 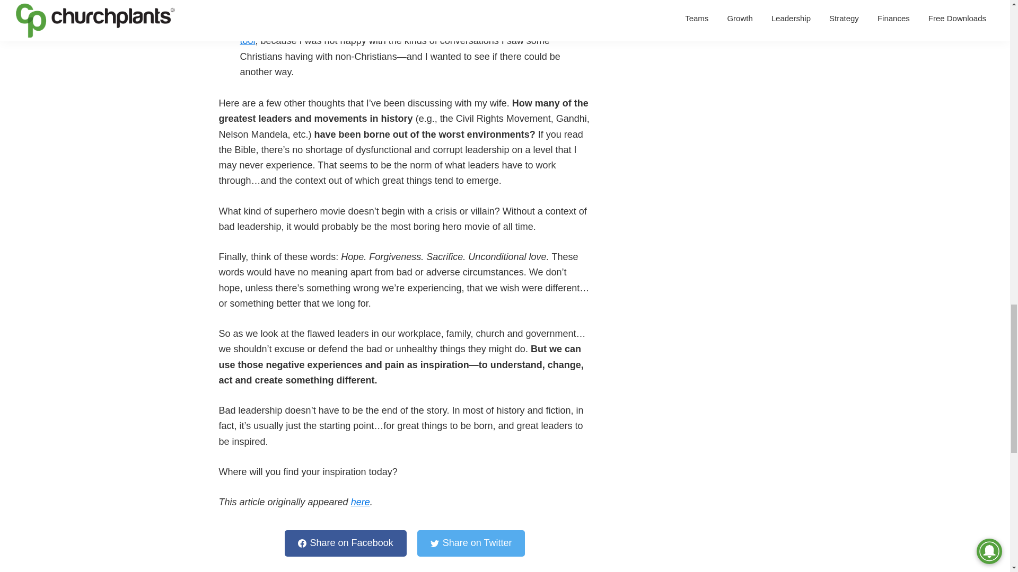 What do you see at coordinates (346, 543) in the screenshot?
I see `Share on Facebook` at bounding box center [346, 543].